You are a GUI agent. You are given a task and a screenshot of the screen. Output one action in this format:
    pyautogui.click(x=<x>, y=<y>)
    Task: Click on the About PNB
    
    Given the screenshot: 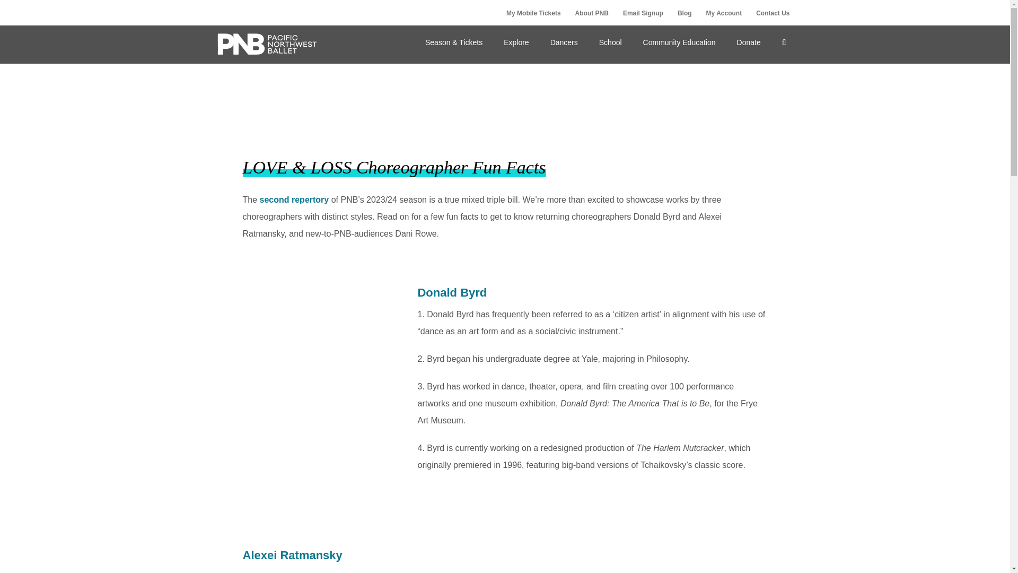 What is the action you would take?
    pyautogui.click(x=592, y=13)
    